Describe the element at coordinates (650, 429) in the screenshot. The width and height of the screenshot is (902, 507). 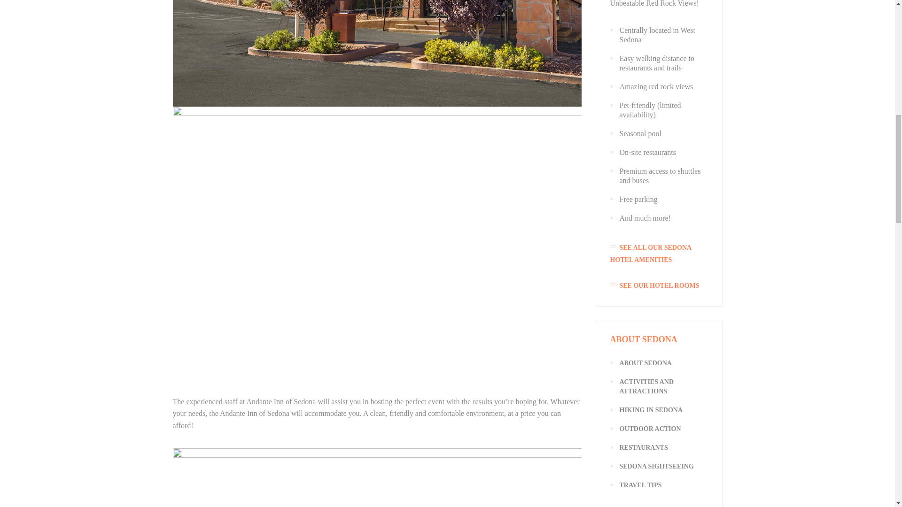
I see `OUTDOOR ACTION` at that location.